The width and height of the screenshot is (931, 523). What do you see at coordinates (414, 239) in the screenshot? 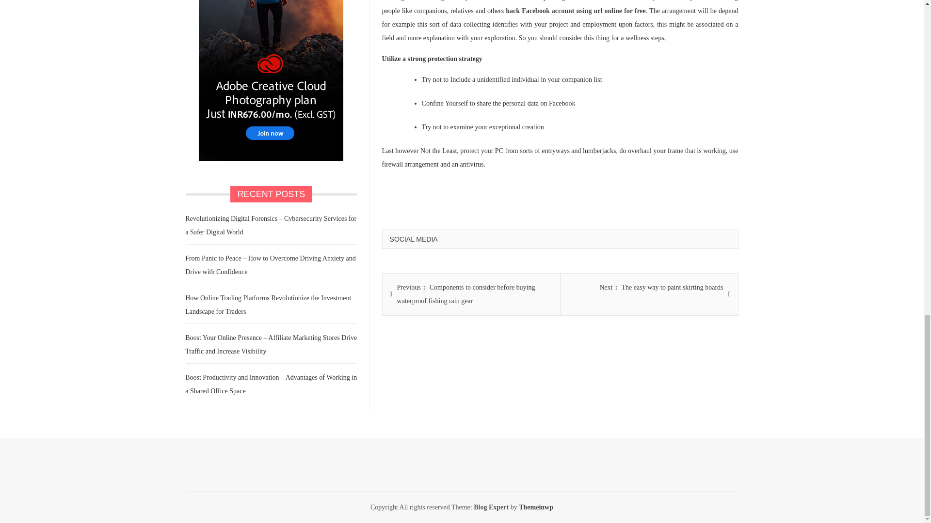
I see `SOCIAL MEDIA` at bounding box center [414, 239].